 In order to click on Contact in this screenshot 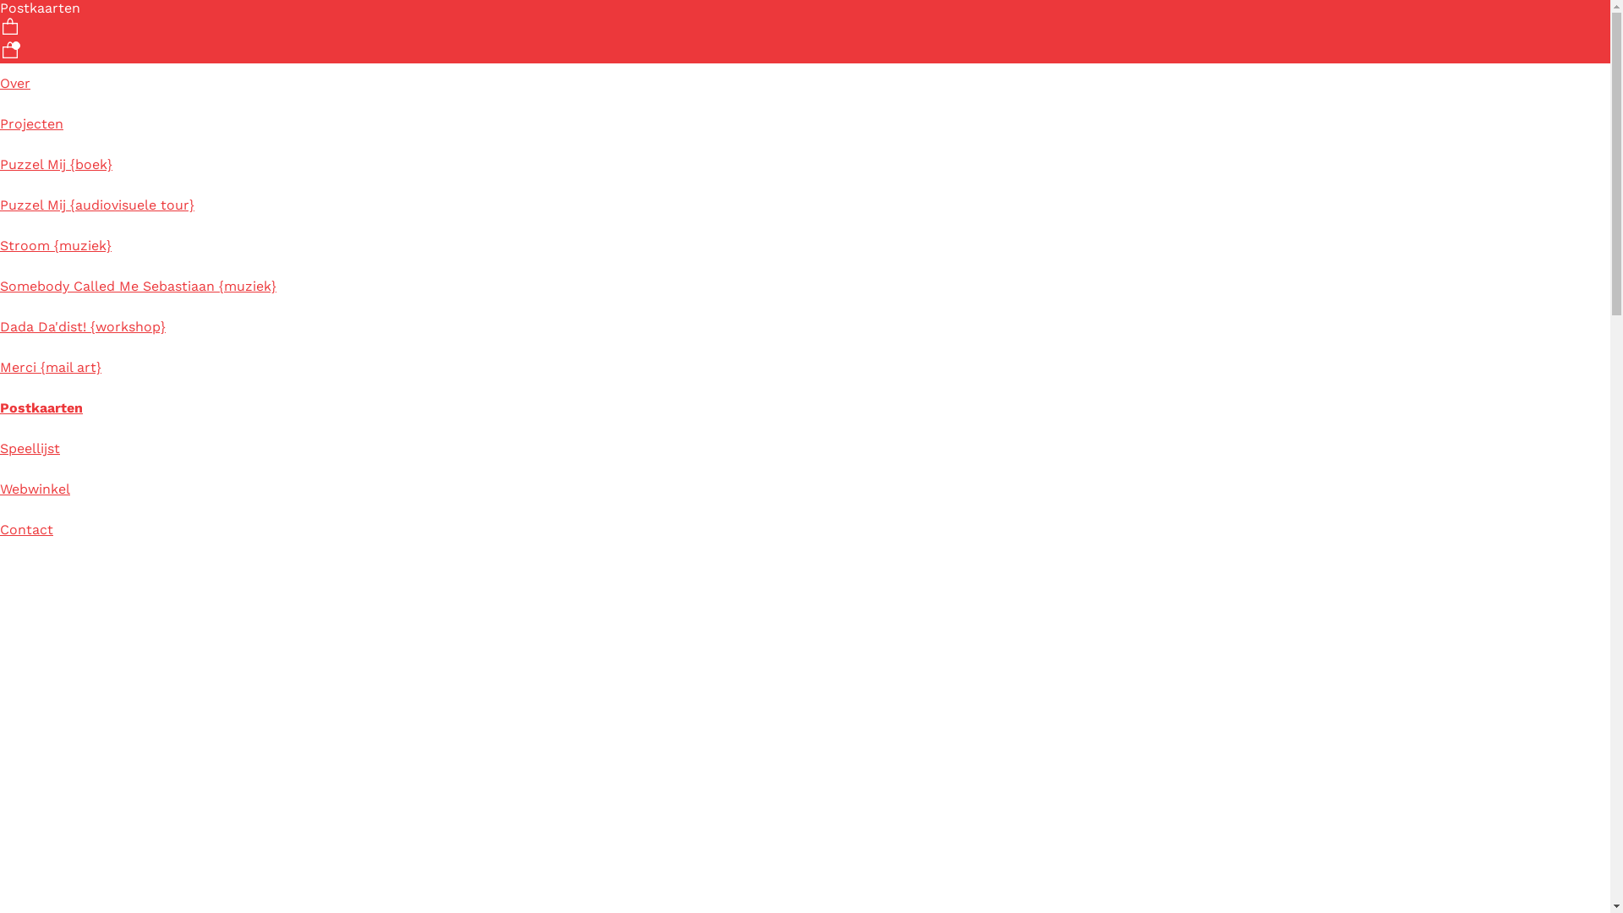, I will do `click(27, 529)`.